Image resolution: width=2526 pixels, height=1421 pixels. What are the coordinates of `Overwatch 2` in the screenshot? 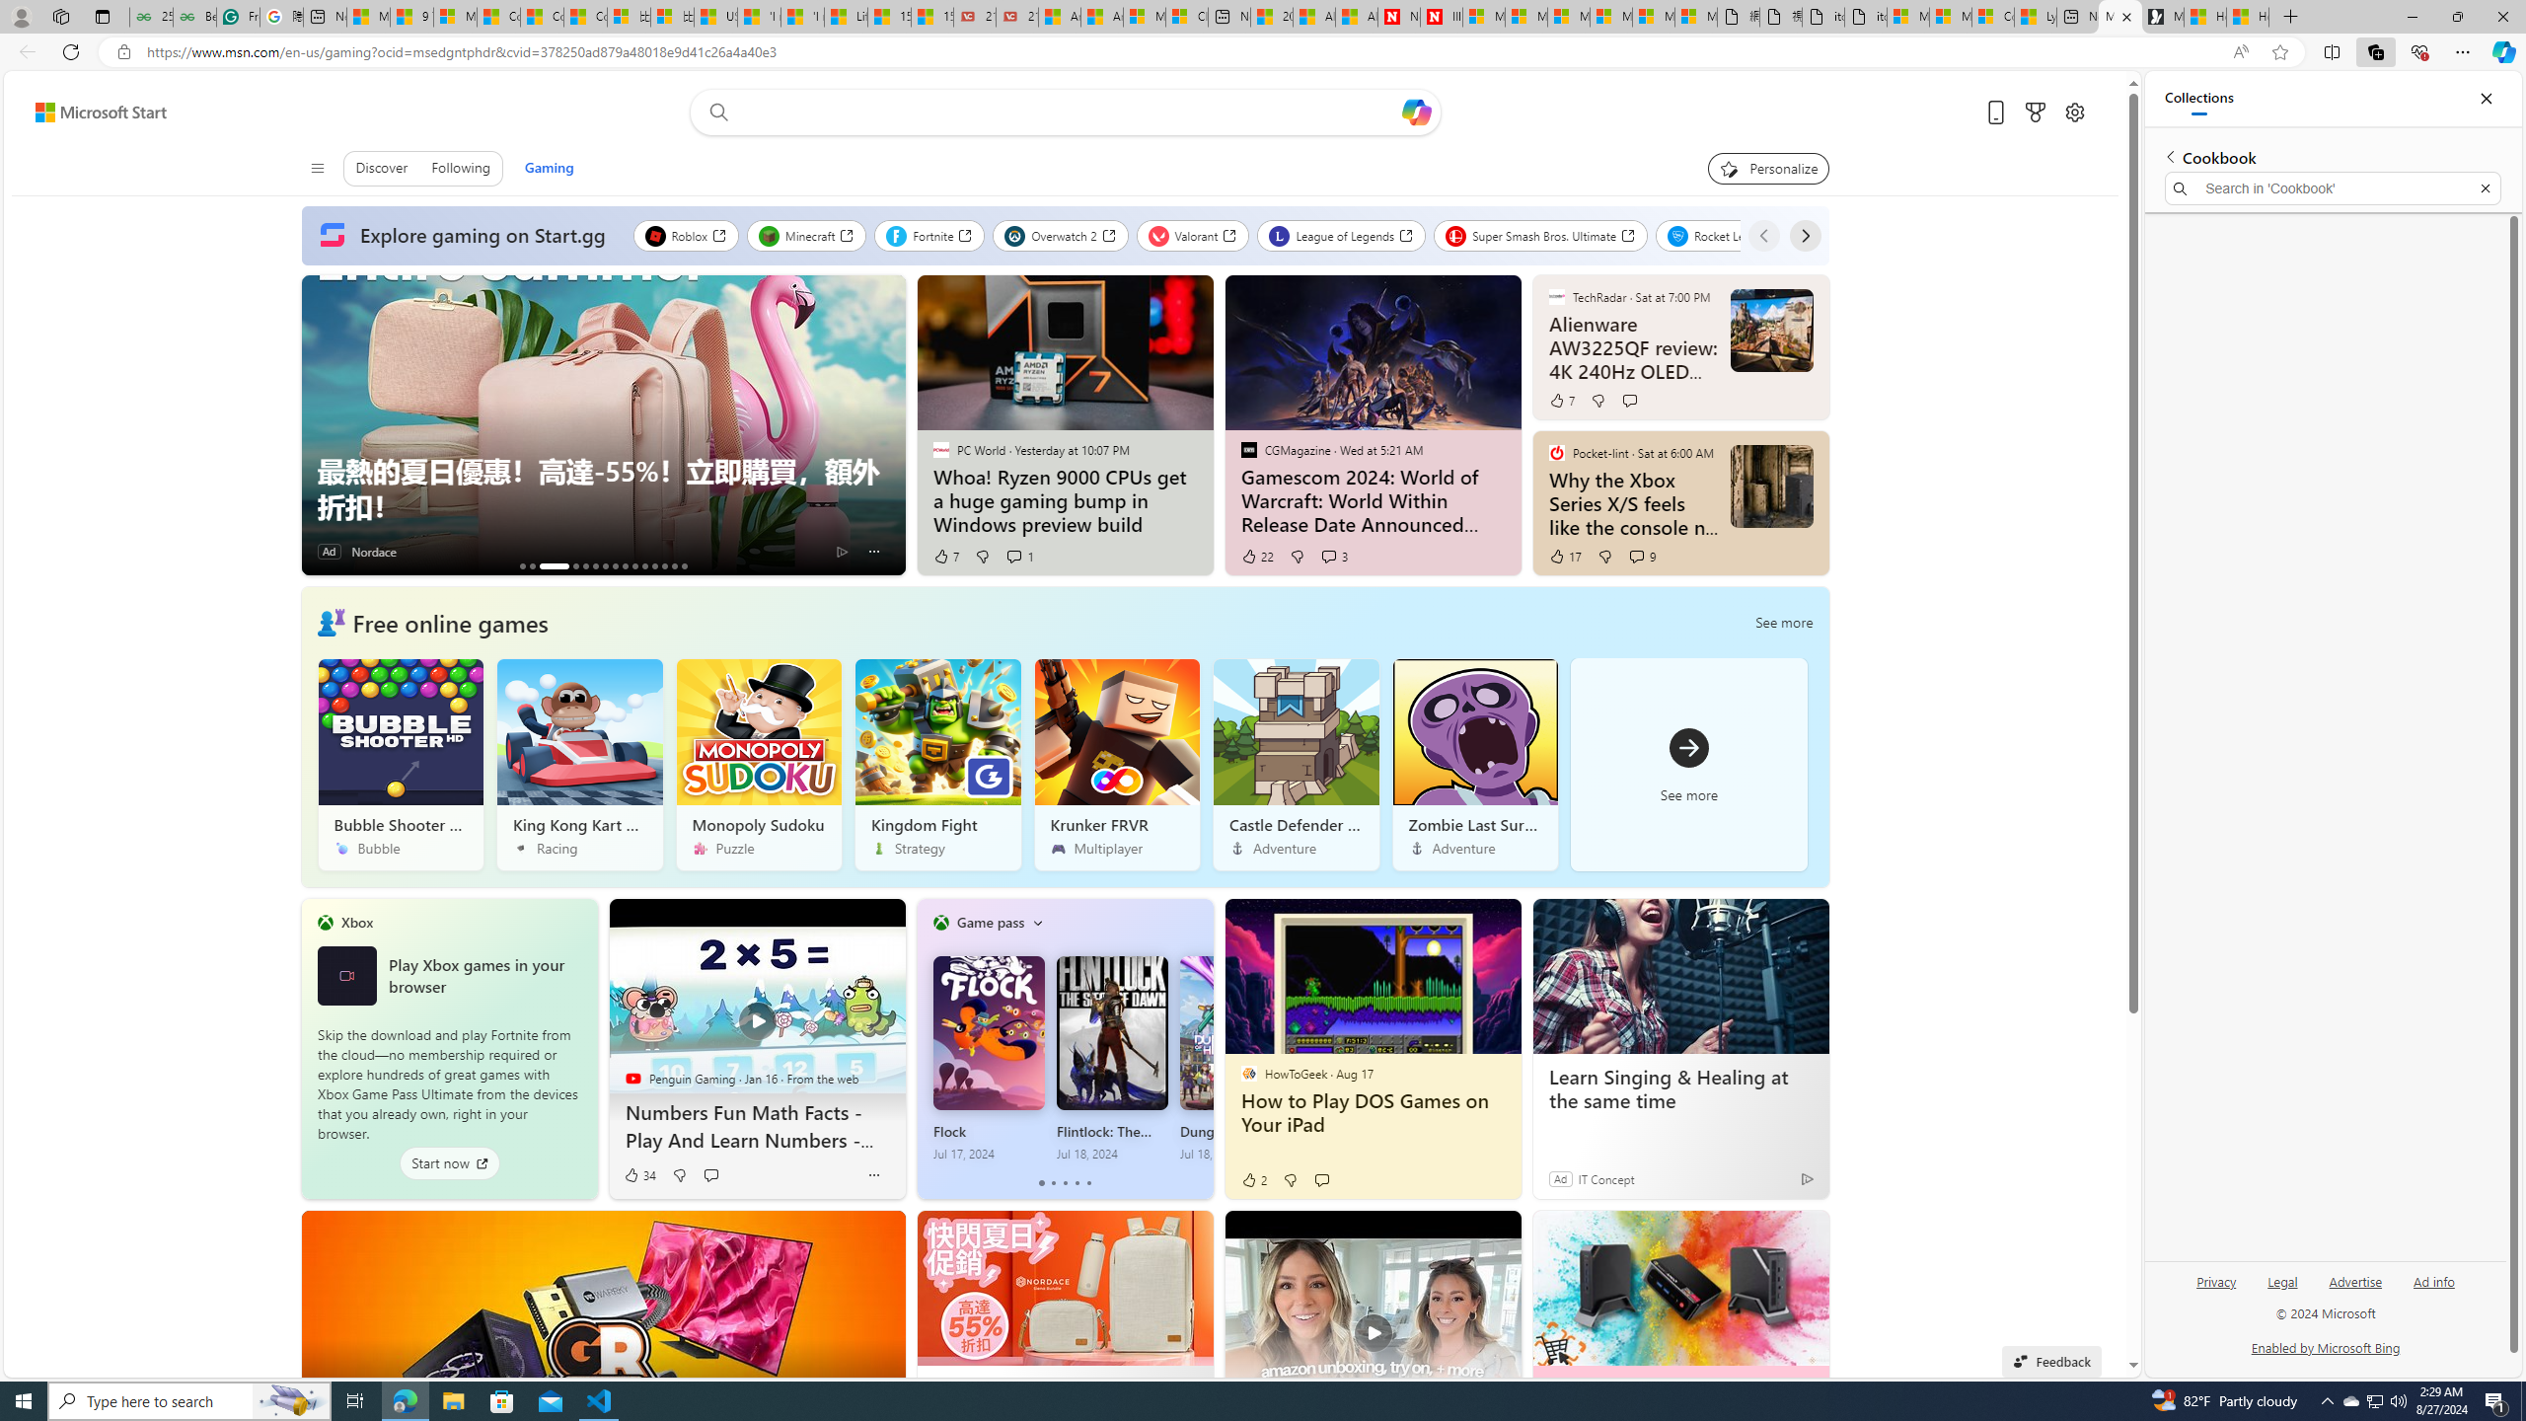 It's located at (1060, 235).